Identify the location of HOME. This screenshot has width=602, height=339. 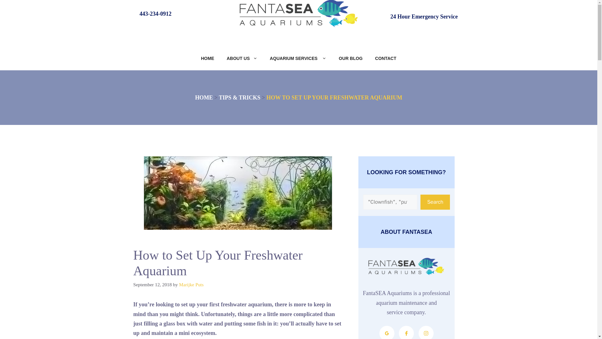
(204, 97).